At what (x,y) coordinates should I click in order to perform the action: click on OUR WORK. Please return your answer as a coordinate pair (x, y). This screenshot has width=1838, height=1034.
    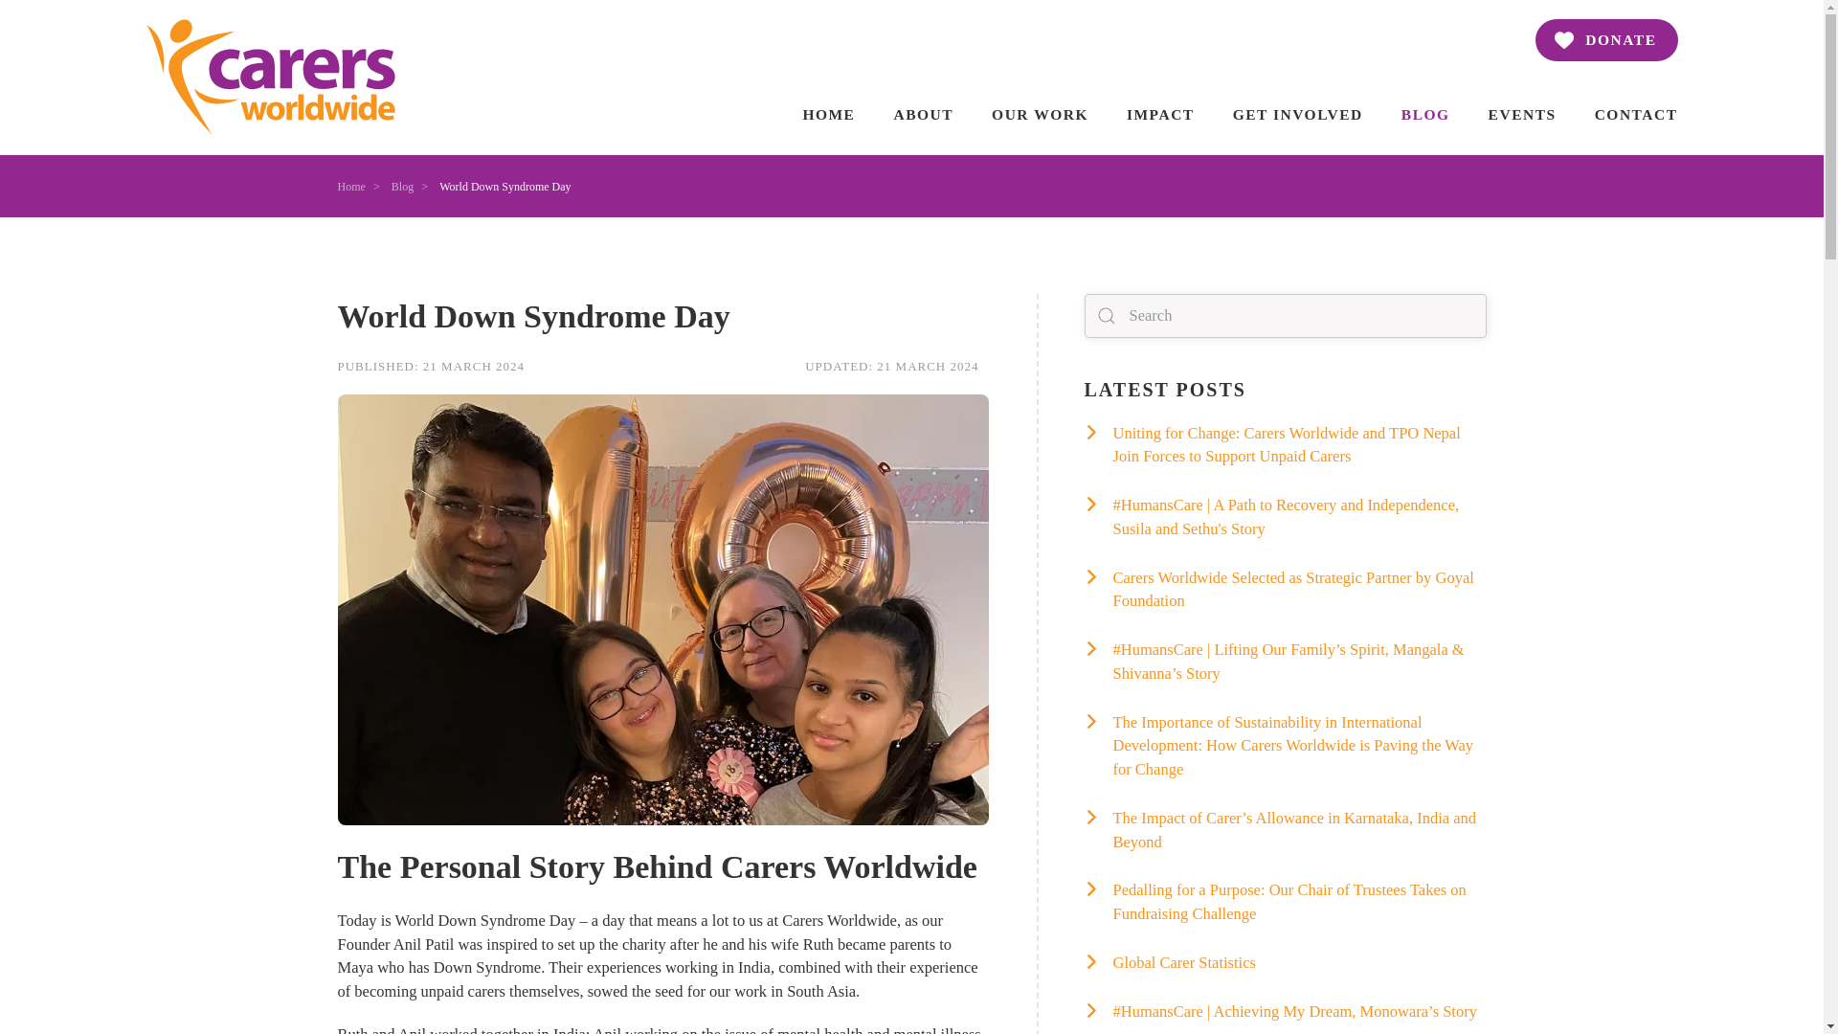
    Looking at the image, I should click on (1605, 40).